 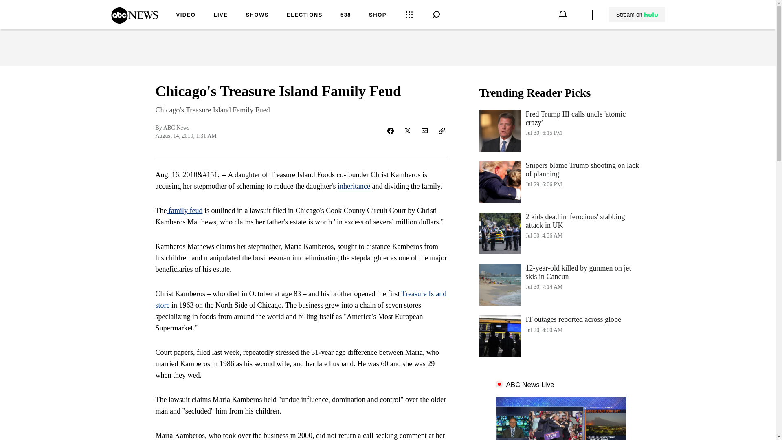 I want to click on SHOP, so click(x=134, y=21).